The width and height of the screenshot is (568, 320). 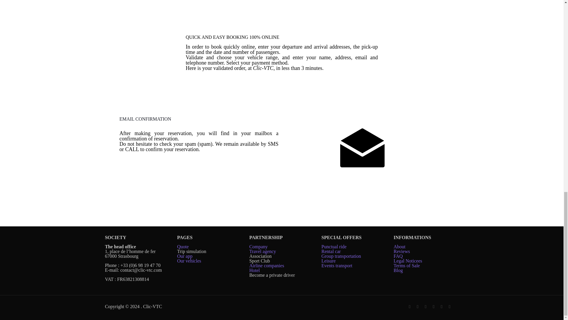 What do you see at coordinates (337, 265) in the screenshot?
I see `Events transport ` at bounding box center [337, 265].